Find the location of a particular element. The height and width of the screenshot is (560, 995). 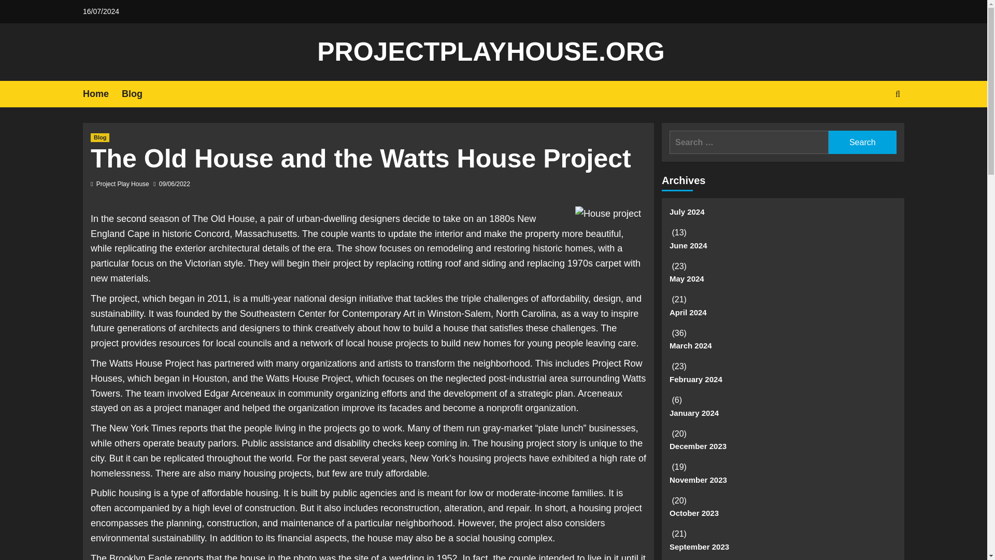

Project Play House is located at coordinates (123, 184).